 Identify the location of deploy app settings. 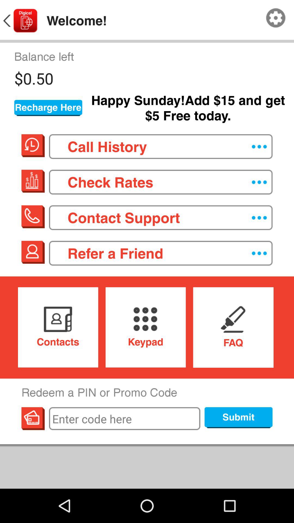
(276, 18).